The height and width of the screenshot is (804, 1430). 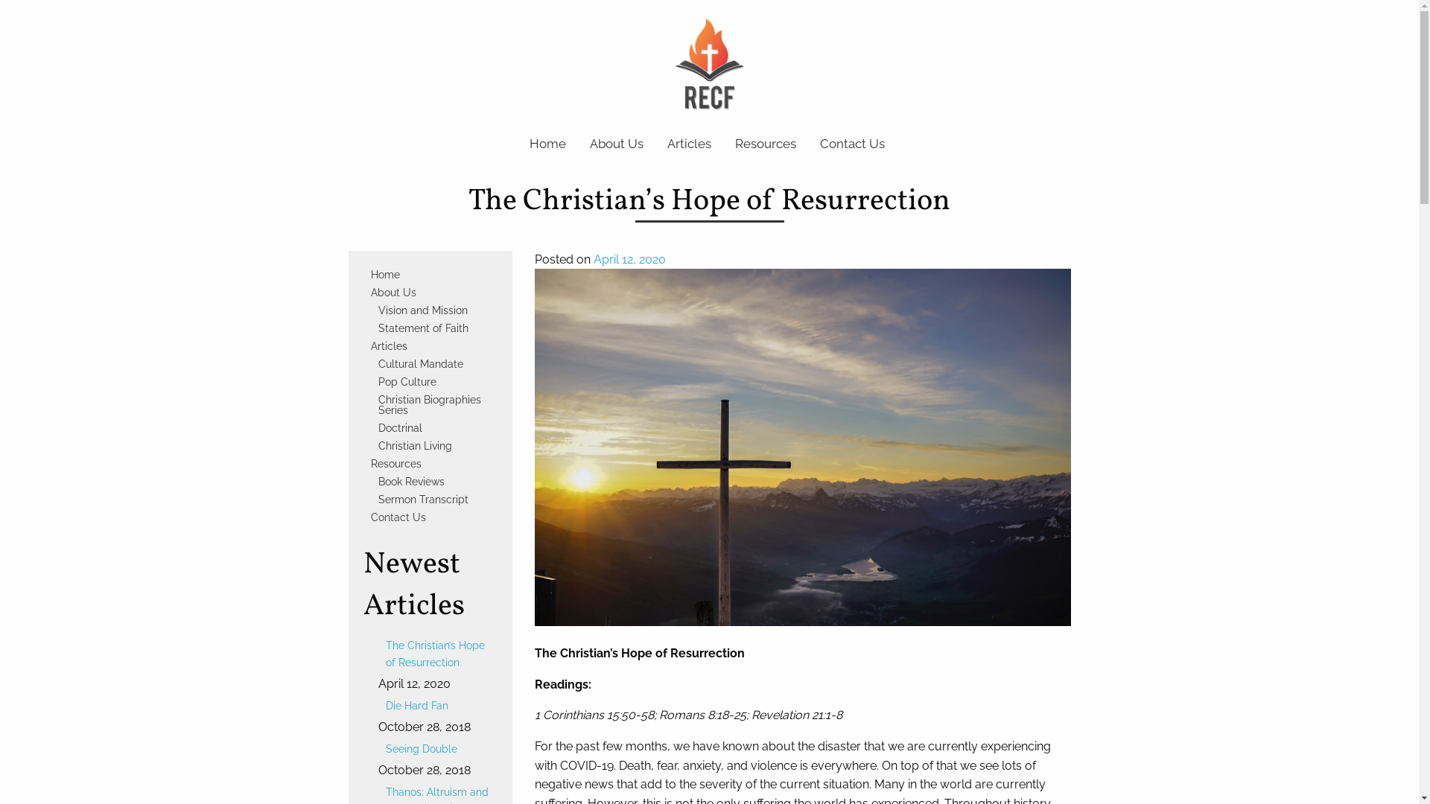 I want to click on Home, so click(x=548, y=144).